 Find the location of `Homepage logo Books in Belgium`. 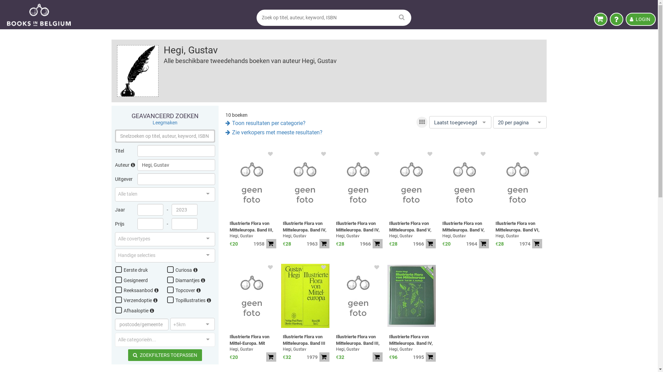

Homepage logo Books in Belgium is located at coordinates (39, 14).